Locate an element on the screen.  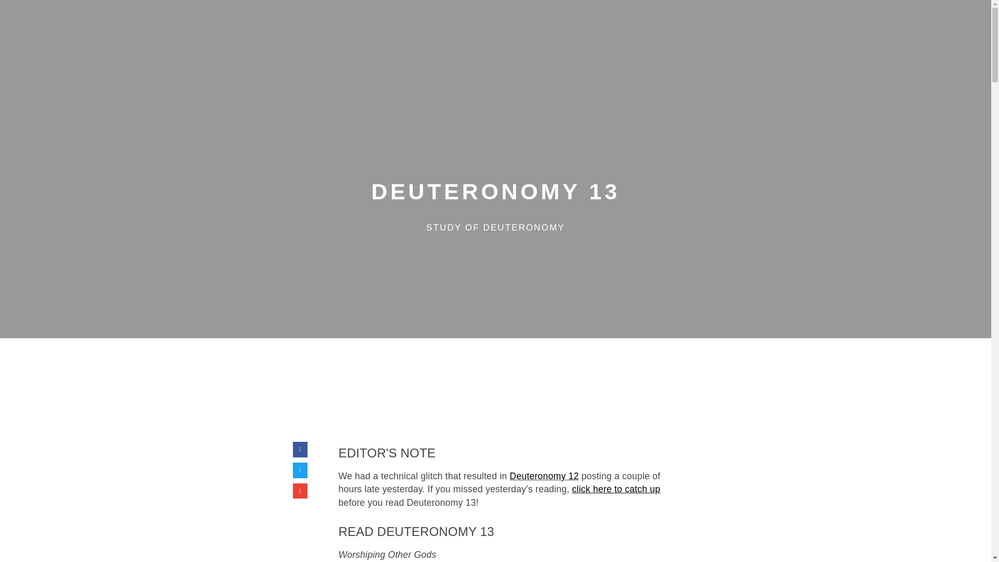
Deuteronomy 12 is located at coordinates (544, 476).